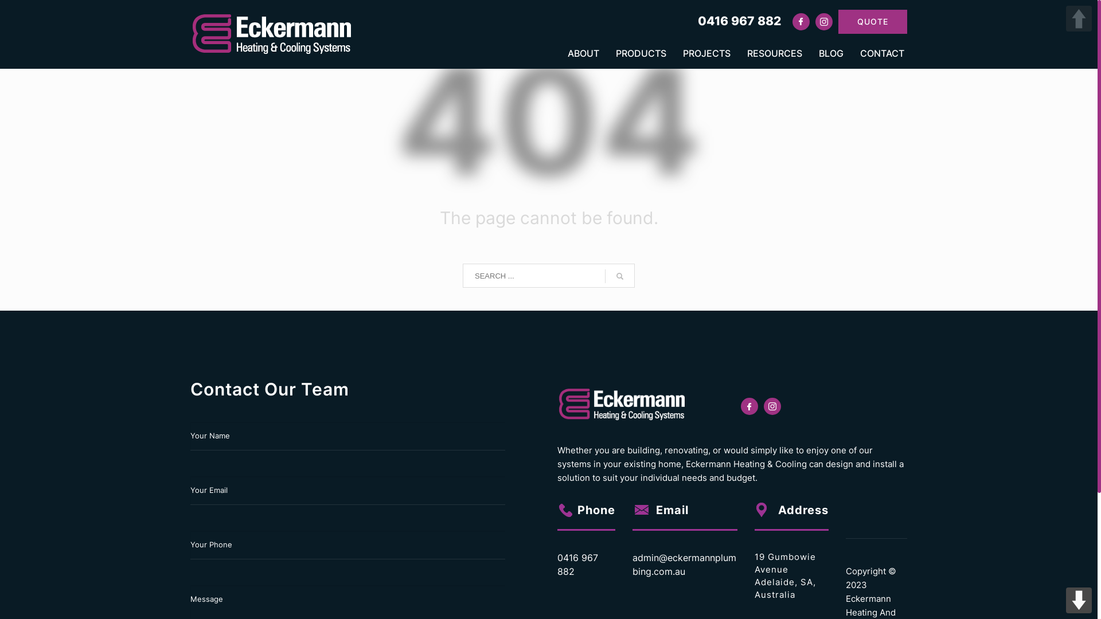  Describe the element at coordinates (1079, 18) in the screenshot. I see `UP` at that location.